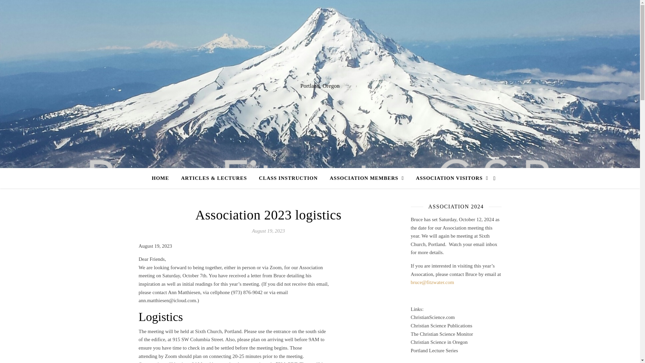 This screenshot has width=645, height=363. Describe the element at coordinates (432, 317) in the screenshot. I see `ChristianScience.com` at that location.